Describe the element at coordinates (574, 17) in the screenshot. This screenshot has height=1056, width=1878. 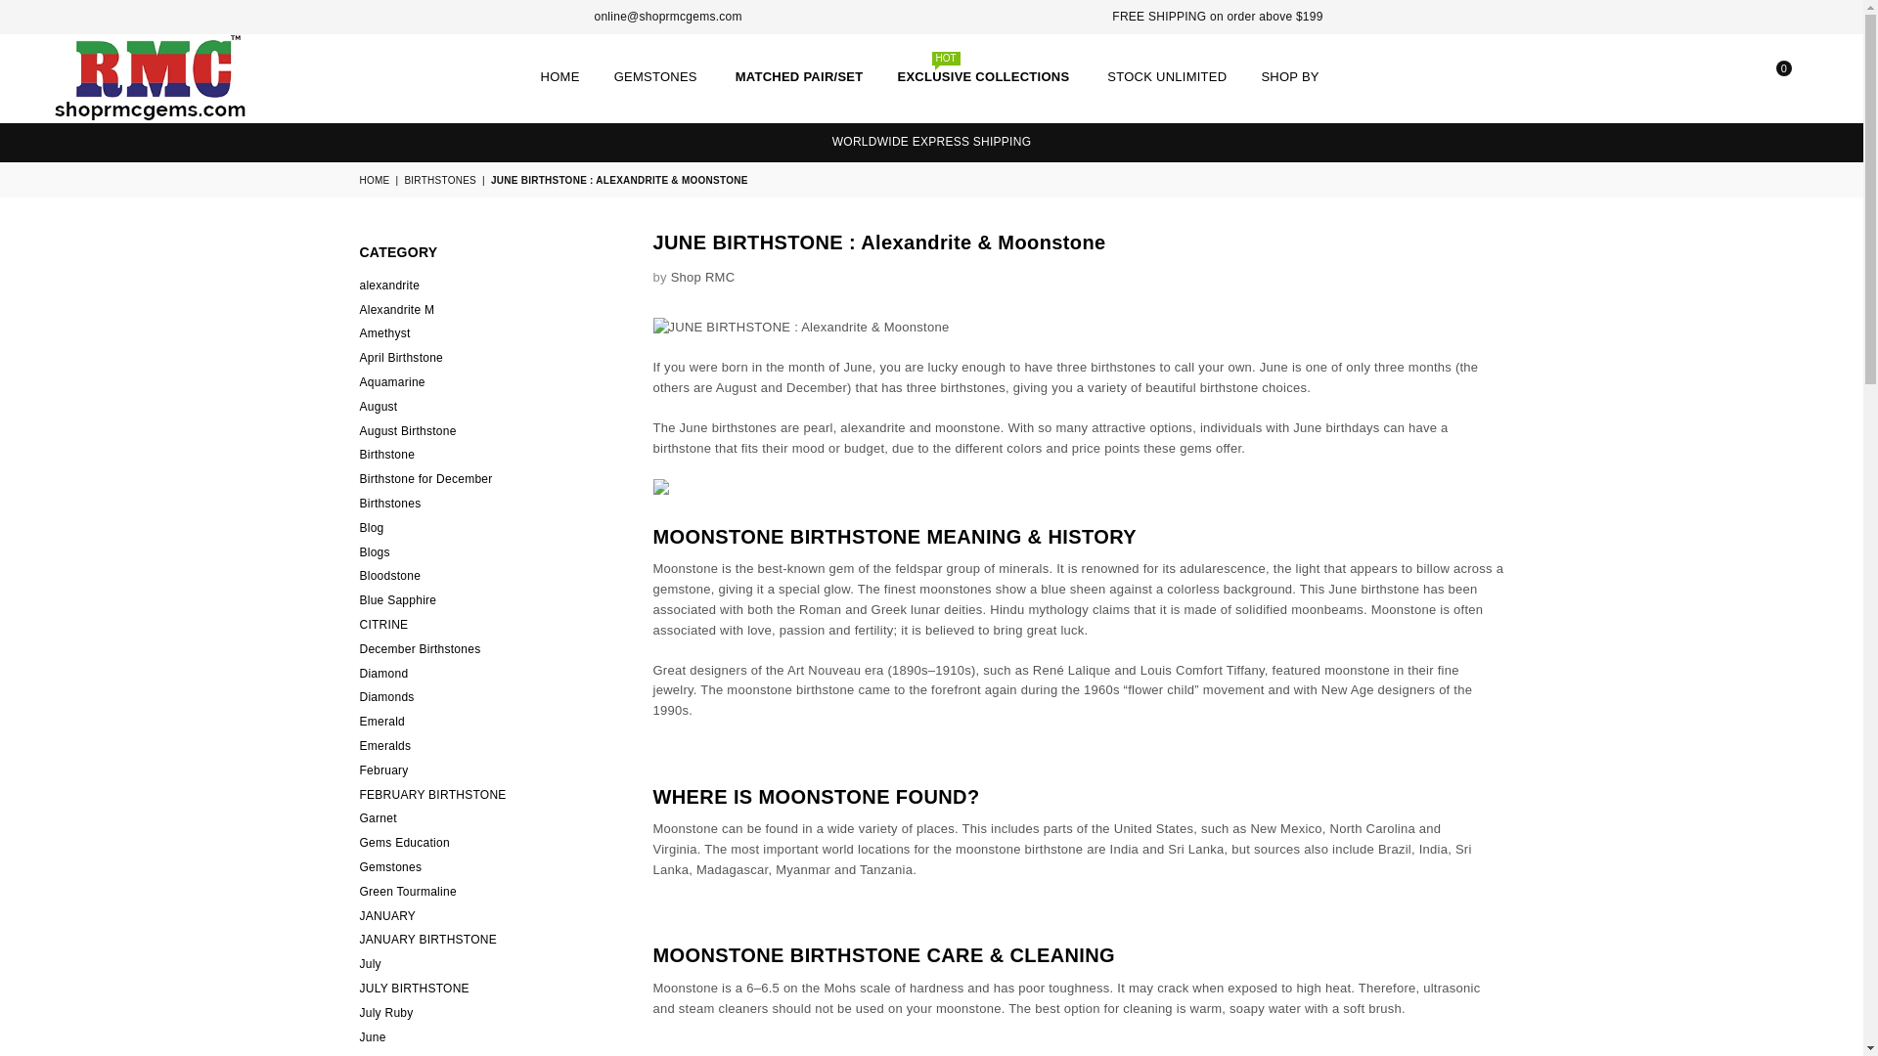
I see `Whatsapp` at that location.